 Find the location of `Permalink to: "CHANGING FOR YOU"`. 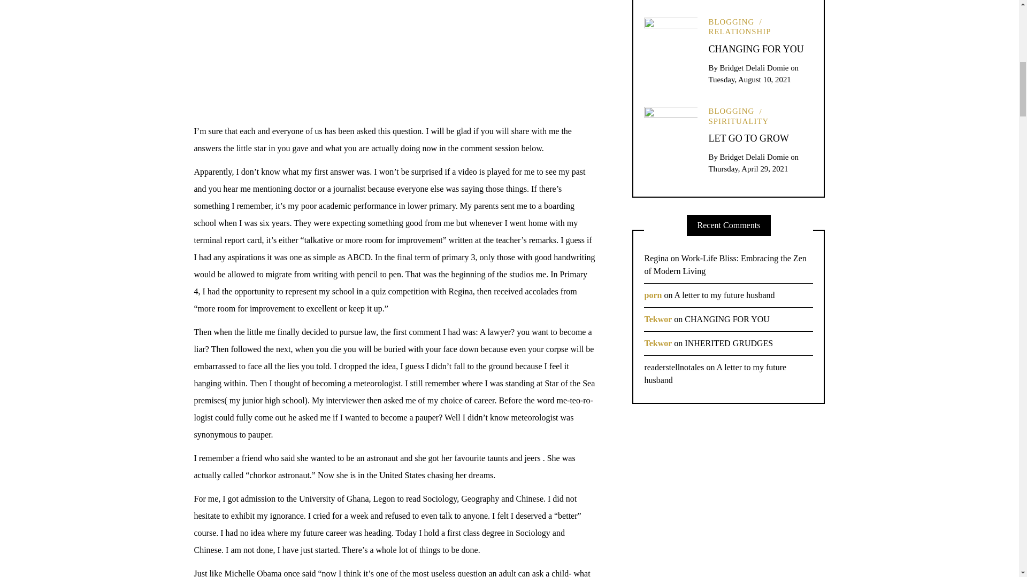

Permalink to: "CHANGING FOR YOU" is located at coordinates (670, 43).